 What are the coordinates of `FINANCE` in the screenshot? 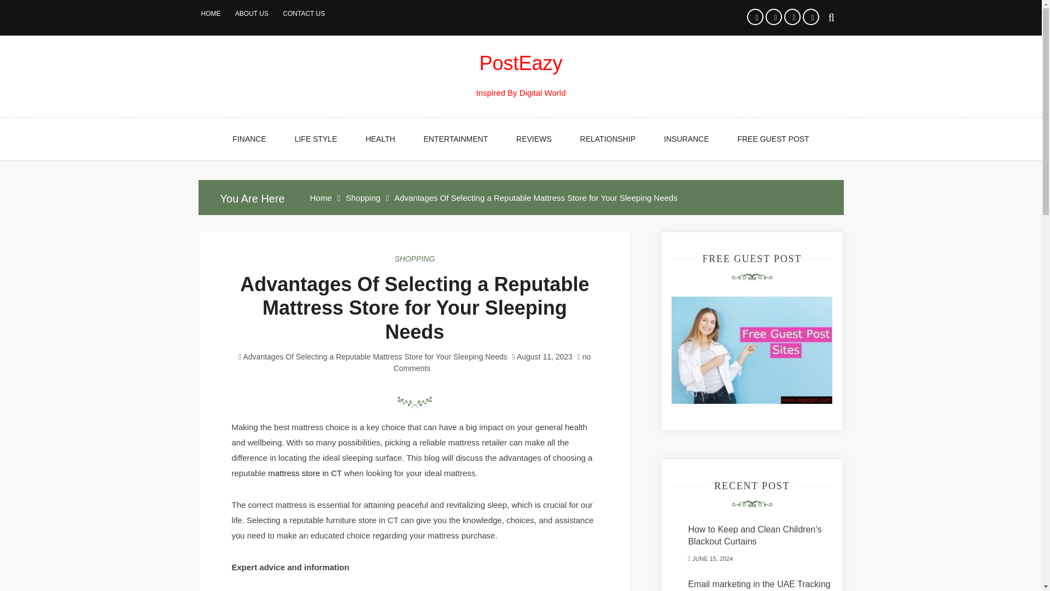 It's located at (249, 138).